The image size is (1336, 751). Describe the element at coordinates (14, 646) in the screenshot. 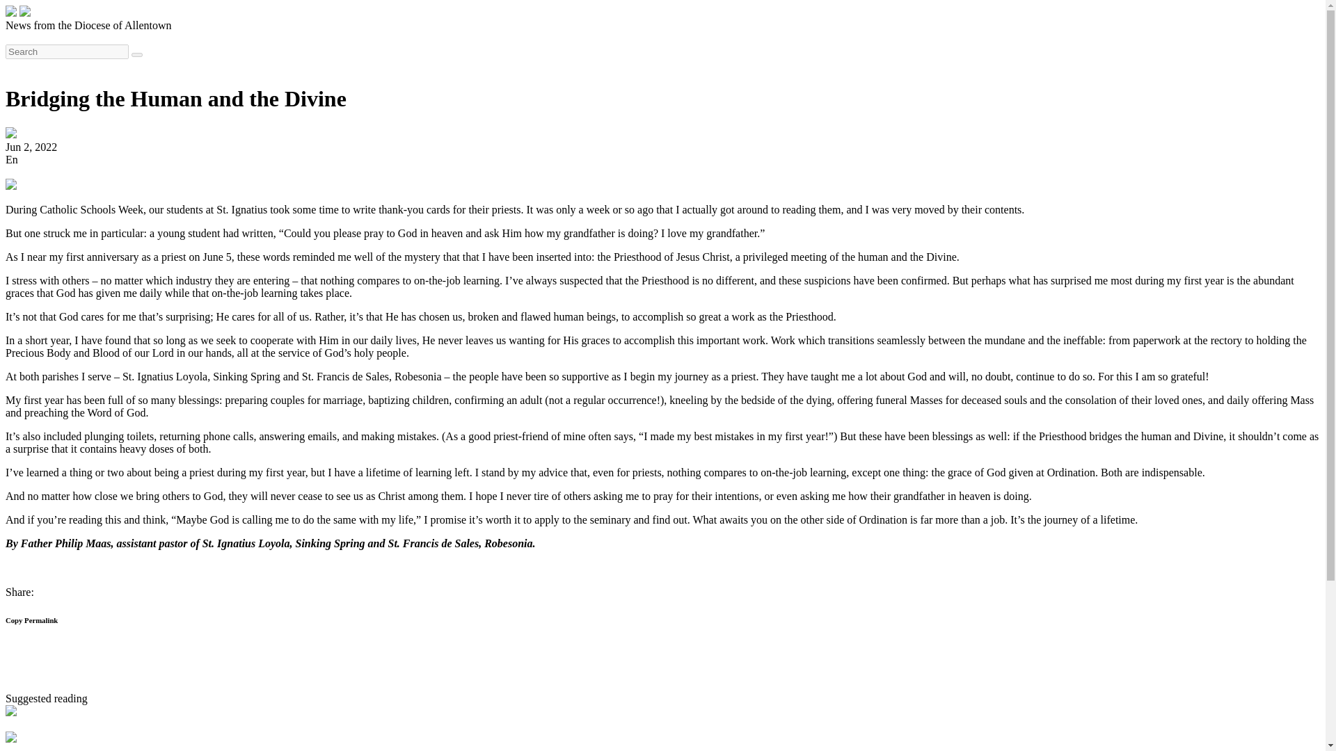

I see `Print` at that location.